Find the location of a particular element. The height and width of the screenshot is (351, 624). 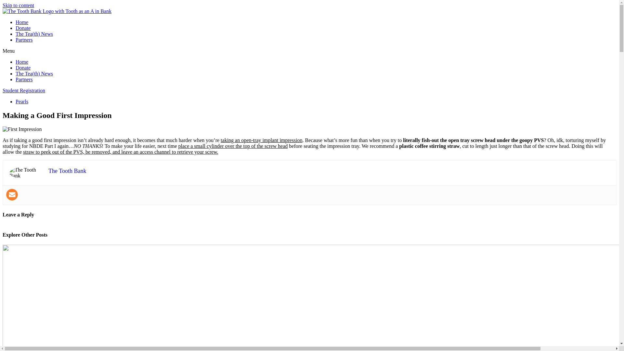

Home is located at coordinates (22, 22).